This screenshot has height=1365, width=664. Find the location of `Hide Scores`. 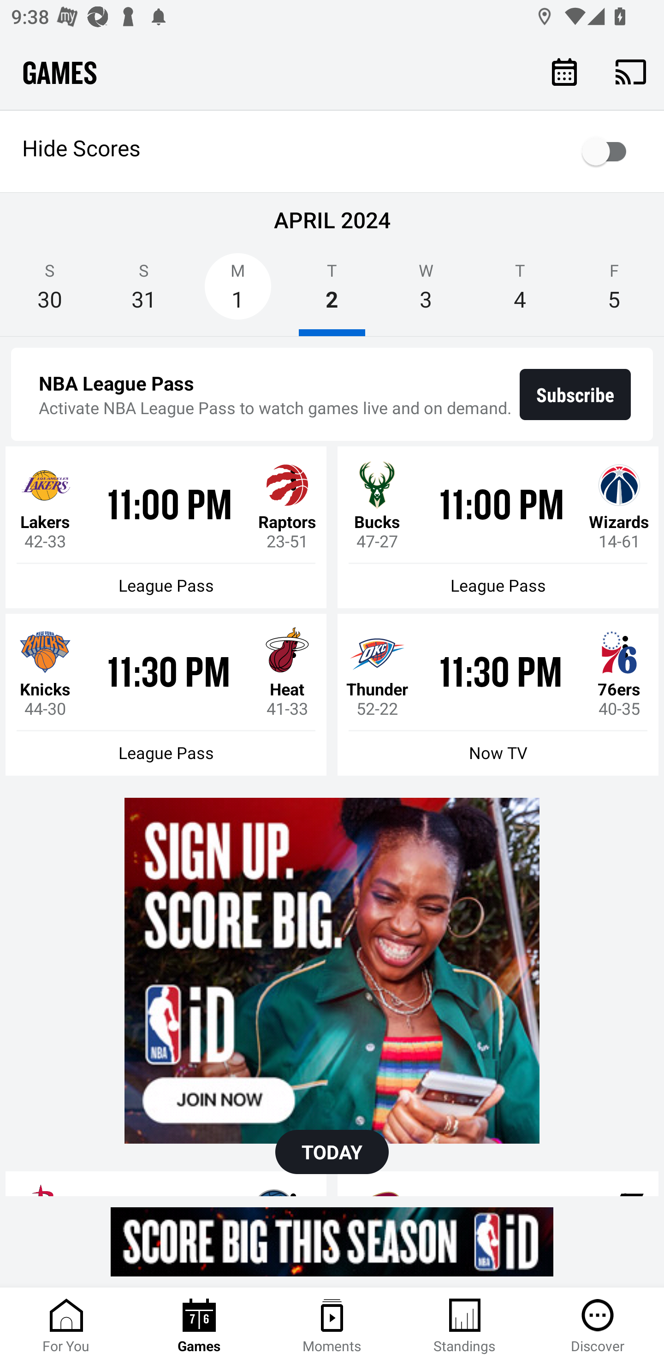

Hide Scores is located at coordinates (332, 151).